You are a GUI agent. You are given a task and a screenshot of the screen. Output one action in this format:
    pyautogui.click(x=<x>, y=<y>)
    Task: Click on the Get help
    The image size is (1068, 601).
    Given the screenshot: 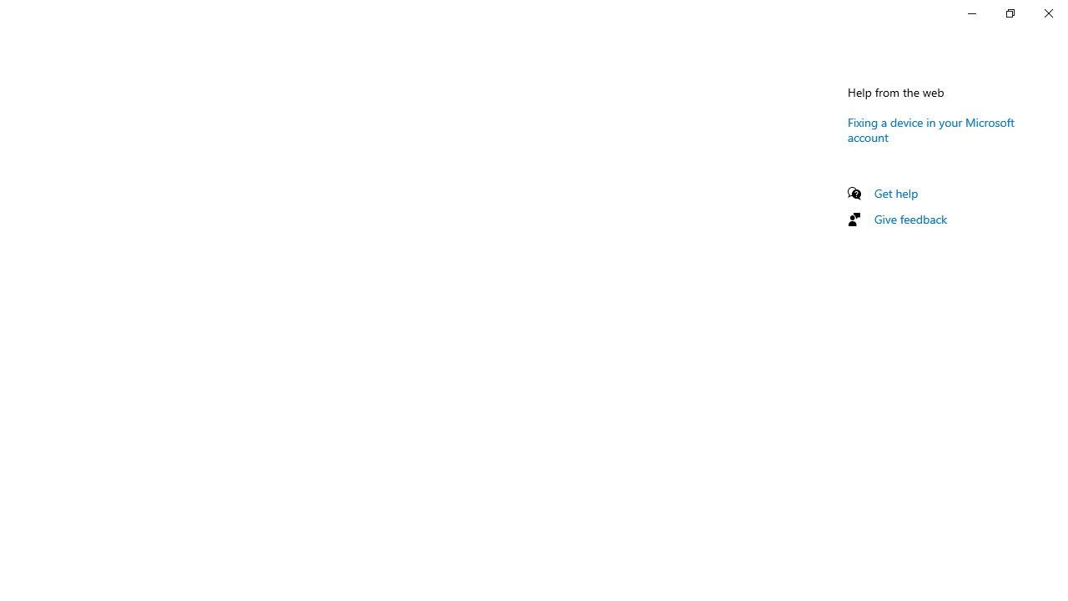 What is the action you would take?
    pyautogui.click(x=896, y=193)
    